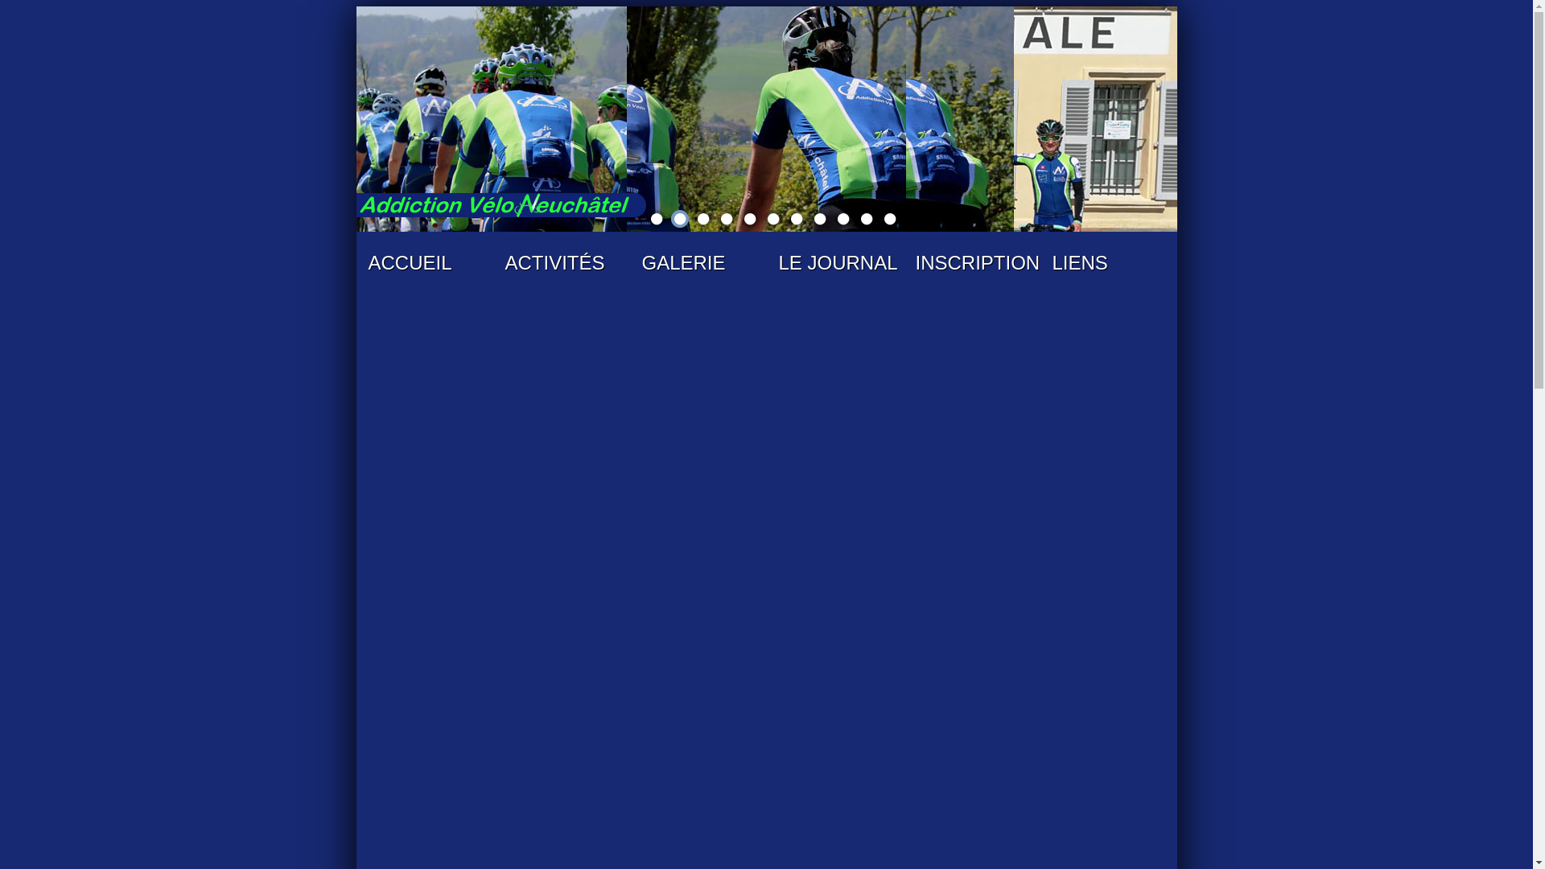 The height and width of the screenshot is (869, 1545). What do you see at coordinates (773, 219) in the screenshot?
I see `6` at bounding box center [773, 219].